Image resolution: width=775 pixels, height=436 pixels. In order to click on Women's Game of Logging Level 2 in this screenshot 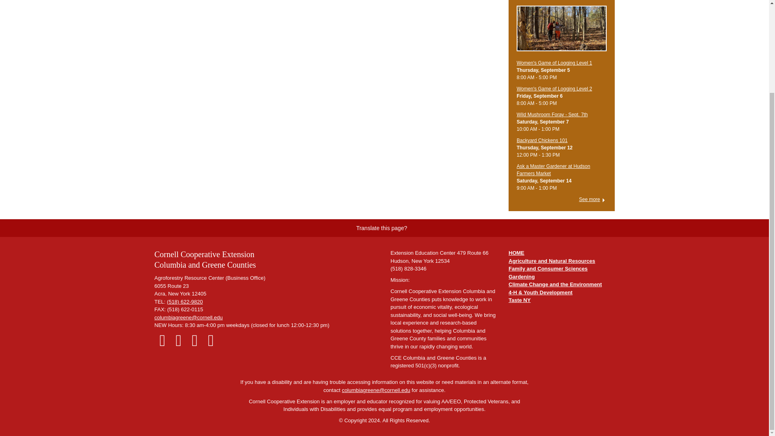, I will do `click(554, 88)`.